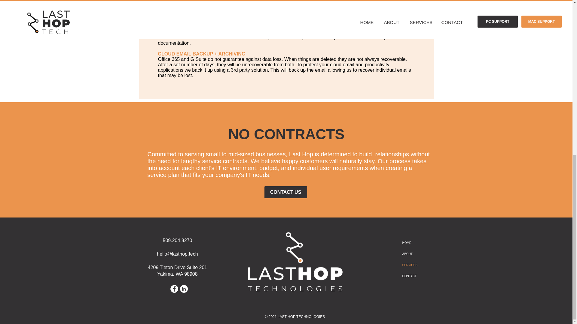  Describe the element at coordinates (415, 254) in the screenshot. I see `ABOUT` at that location.